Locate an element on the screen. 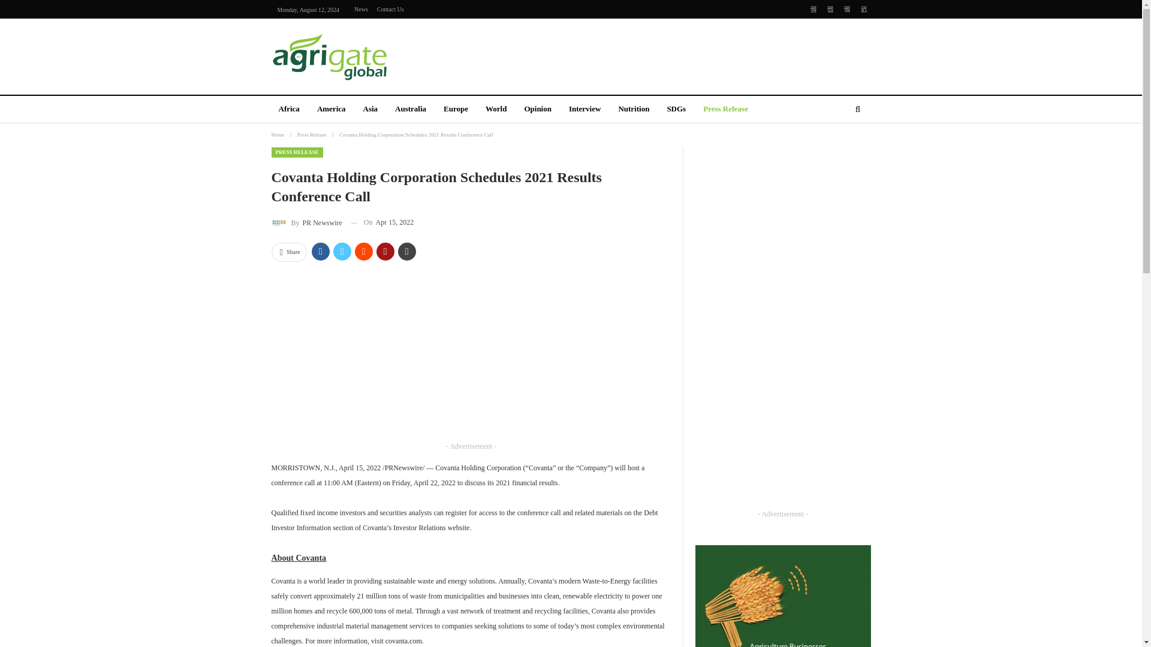 This screenshot has width=1151, height=647. Browse Author Articles is located at coordinates (306, 222).